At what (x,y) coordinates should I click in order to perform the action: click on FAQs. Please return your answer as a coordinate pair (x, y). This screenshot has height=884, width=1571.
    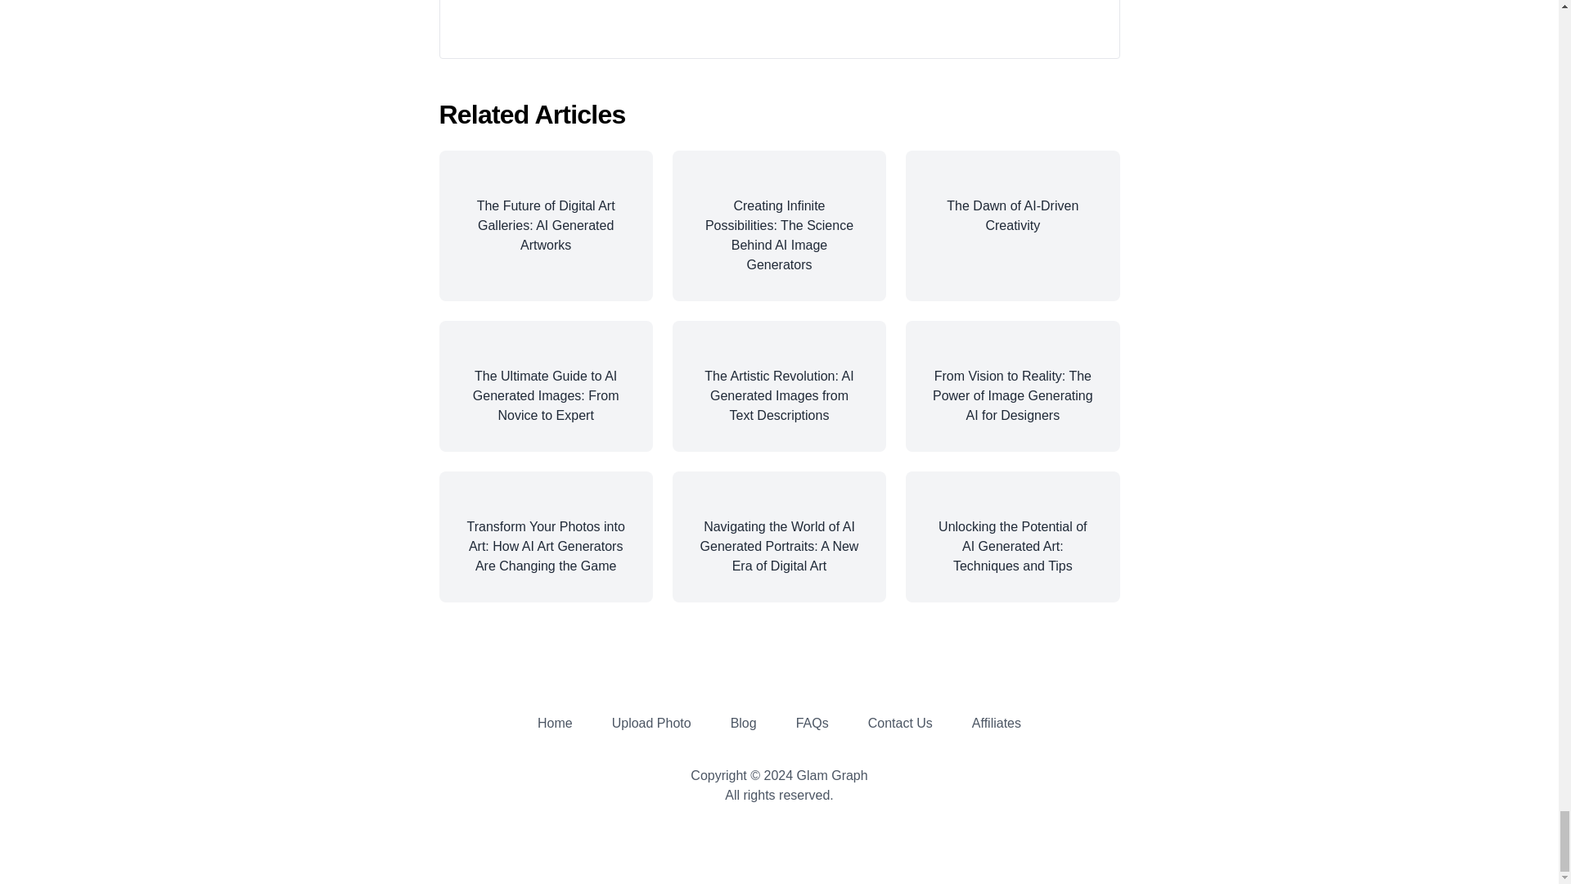
    Looking at the image, I should click on (813, 723).